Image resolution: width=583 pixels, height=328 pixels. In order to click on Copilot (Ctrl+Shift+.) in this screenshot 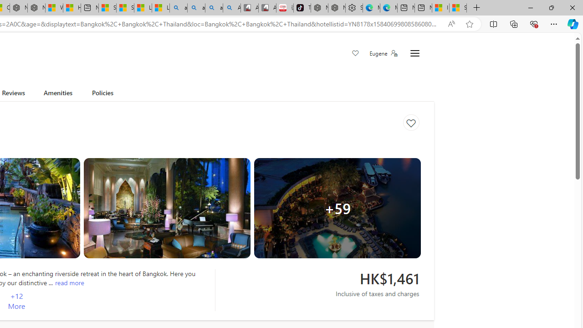, I will do `click(573, 24)`.